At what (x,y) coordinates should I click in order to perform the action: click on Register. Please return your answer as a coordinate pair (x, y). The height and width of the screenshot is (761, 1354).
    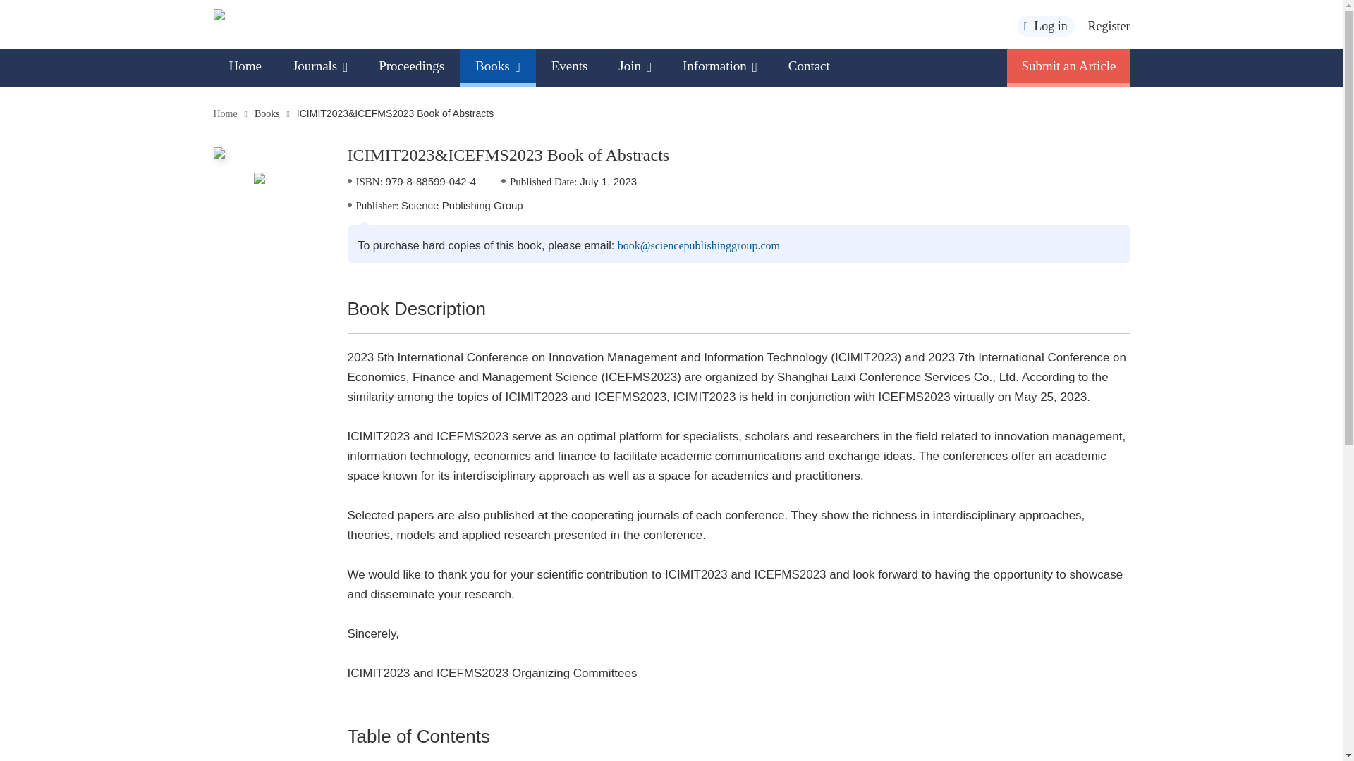
    Looking at the image, I should click on (1108, 26).